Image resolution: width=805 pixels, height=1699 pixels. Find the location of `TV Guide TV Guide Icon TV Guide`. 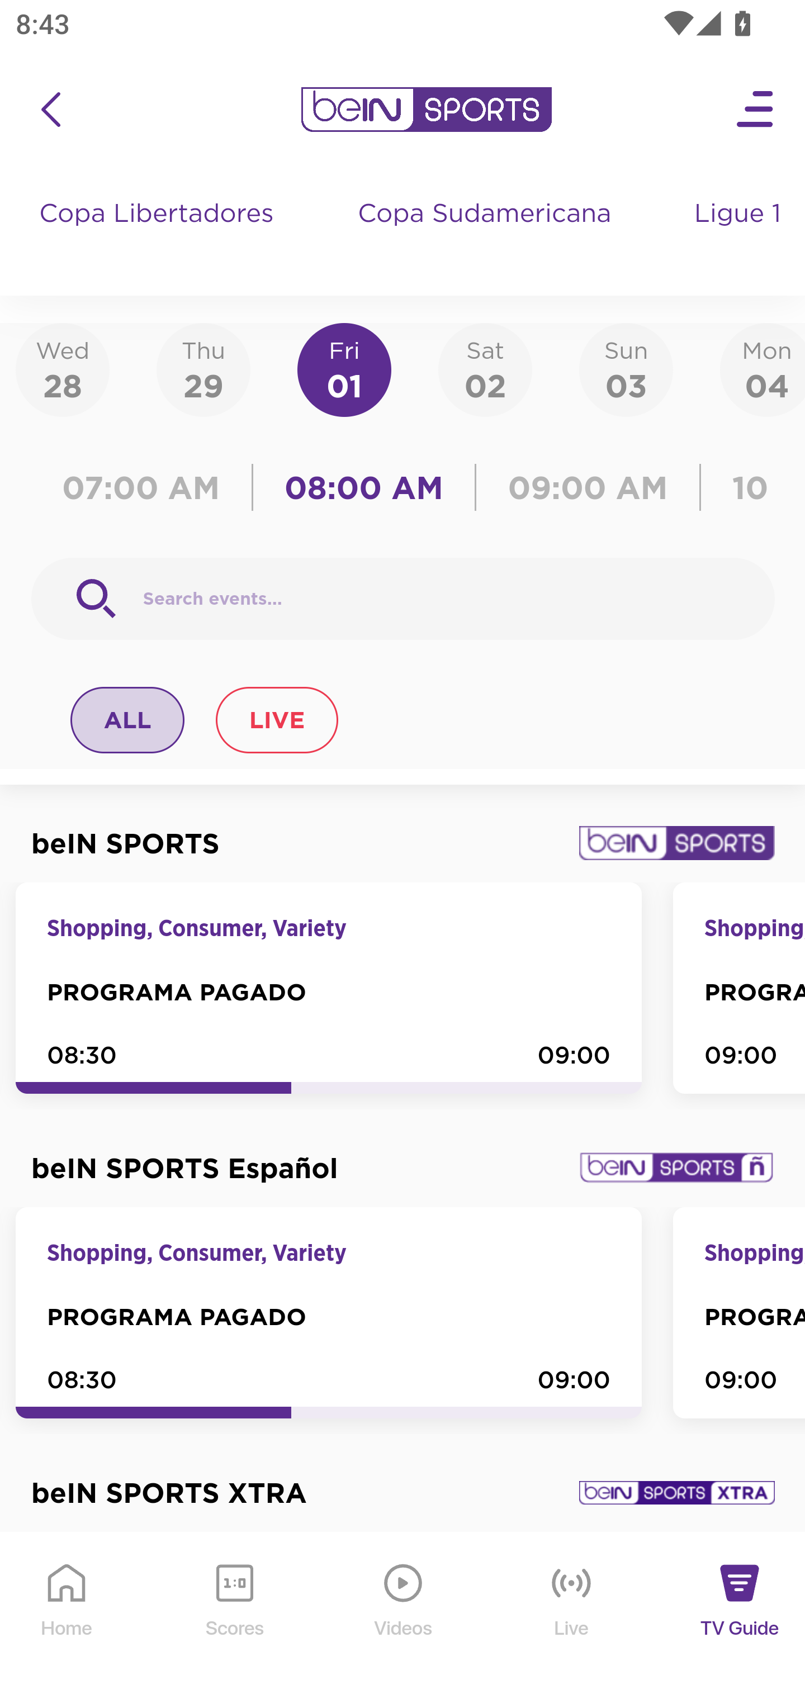

TV Guide TV Guide Icon TV Guide is located at coordinates (740, 1616).